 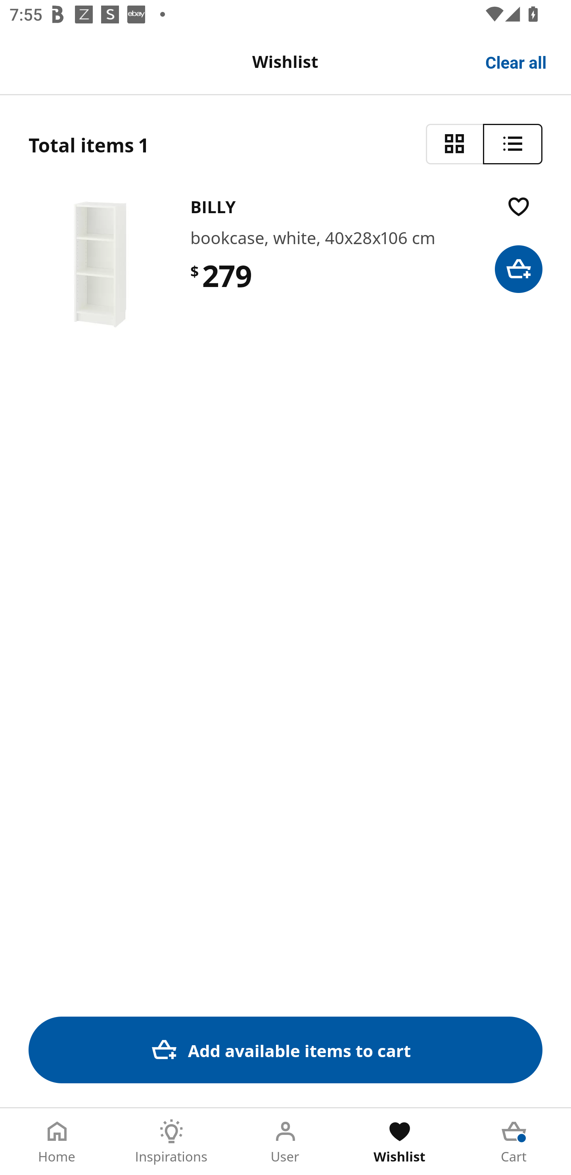 I want to click on User
Tab 3 of 5, so click(x=285, y=1142).